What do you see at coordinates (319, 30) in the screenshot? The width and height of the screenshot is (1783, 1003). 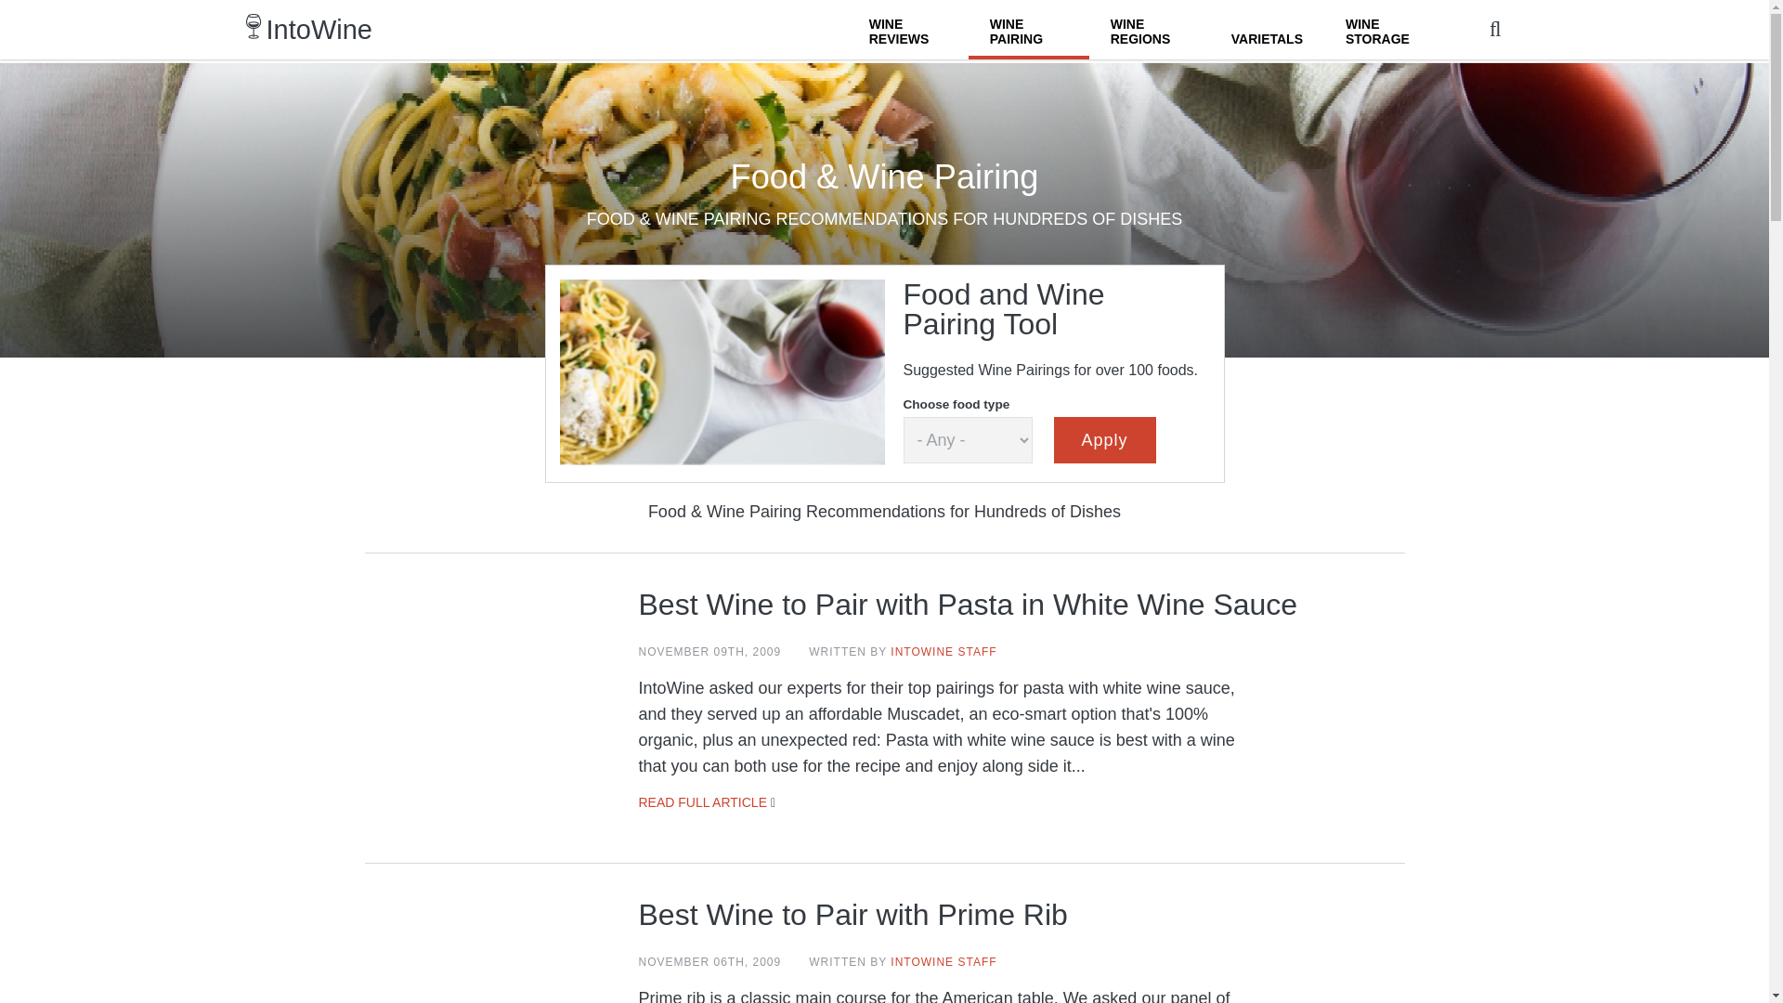 I see `Home` at bounding box center [319, 30].